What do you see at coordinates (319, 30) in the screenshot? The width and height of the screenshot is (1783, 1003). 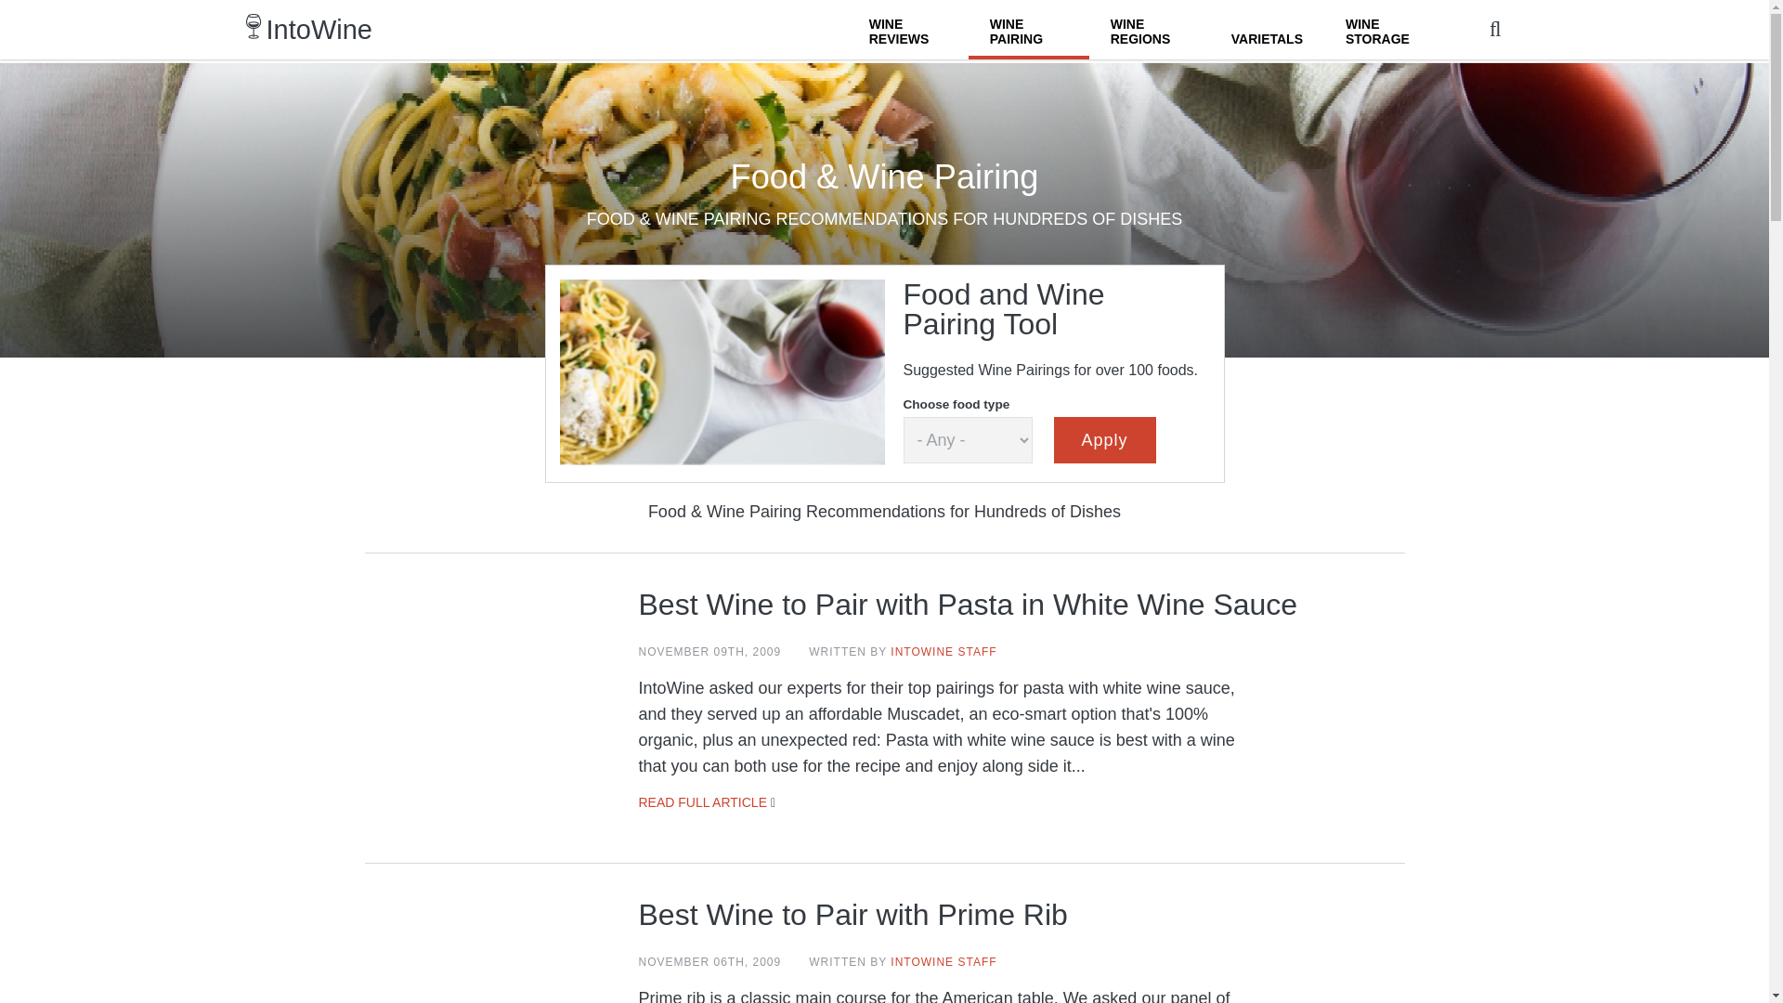 I see `Home` at bounding box center [319, 30].